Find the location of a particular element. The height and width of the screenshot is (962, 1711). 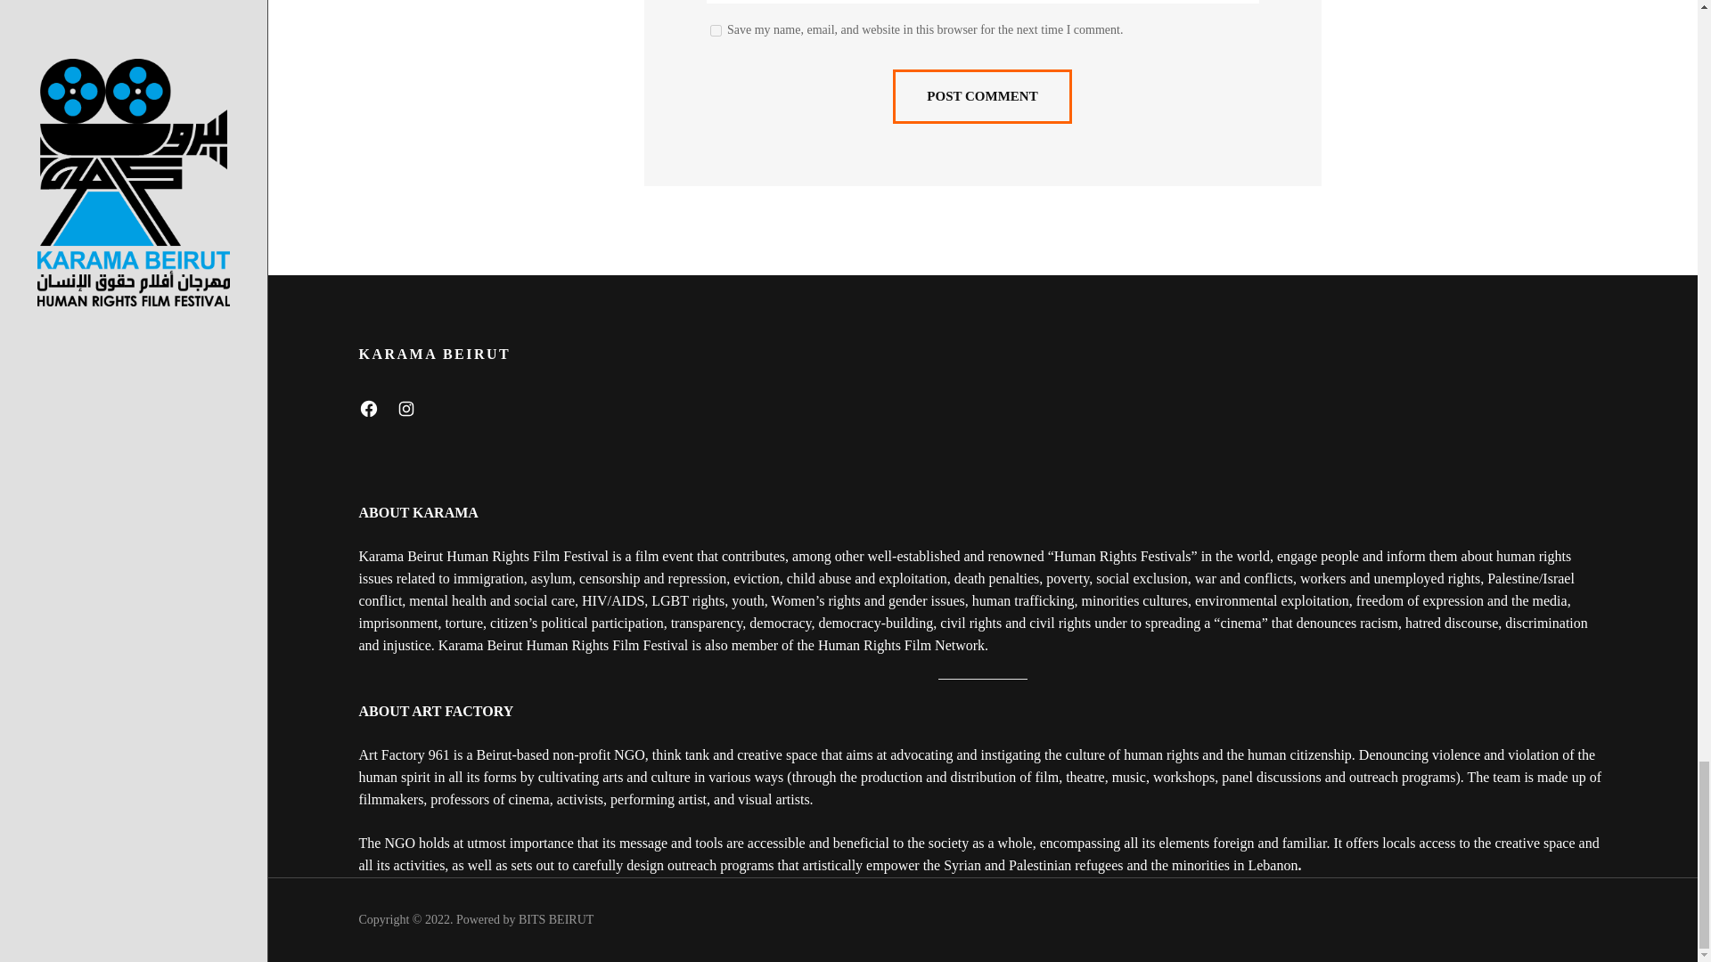

Facebook is located at coordinates (367, 408).